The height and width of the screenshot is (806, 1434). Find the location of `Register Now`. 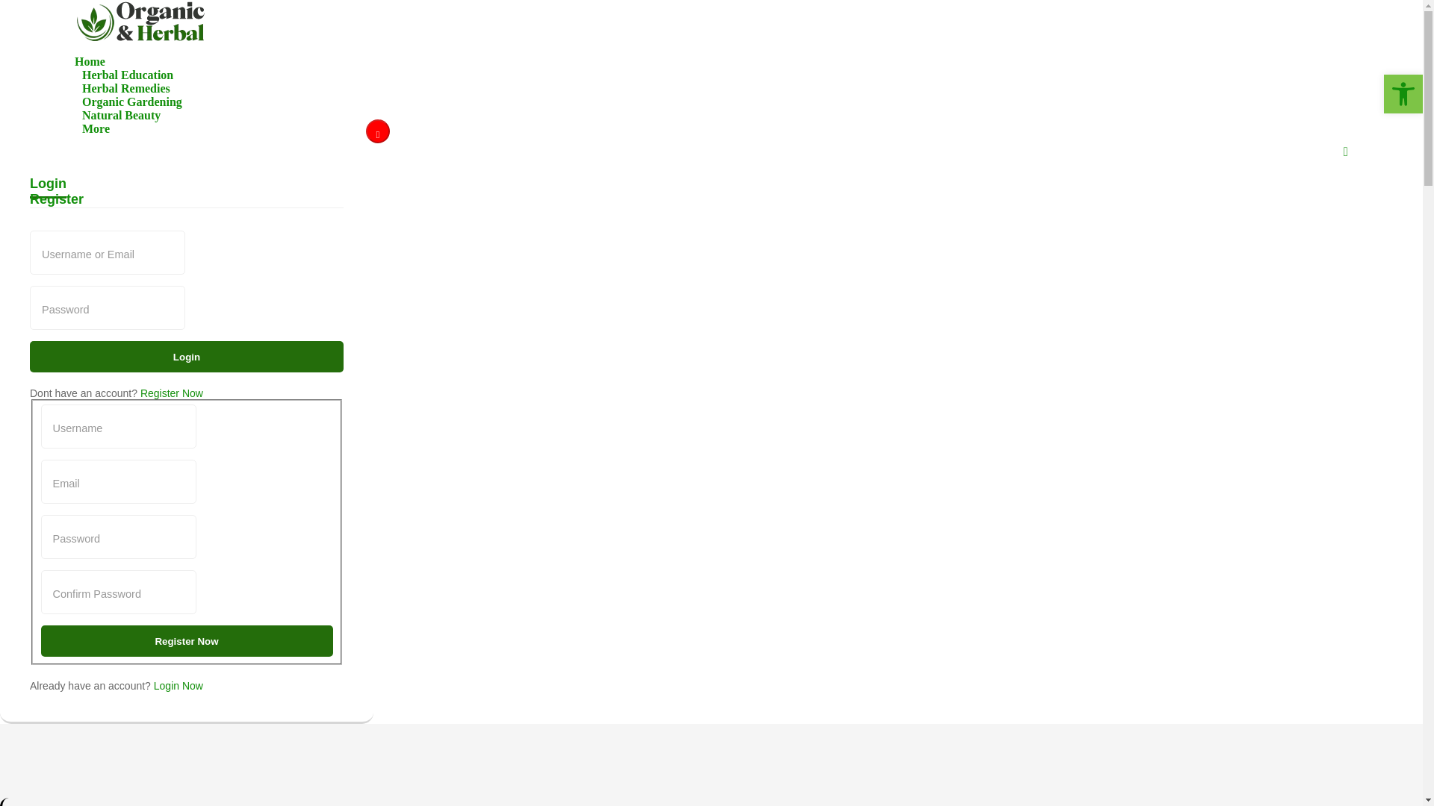

Register Now is located at coordinates (172, 393).